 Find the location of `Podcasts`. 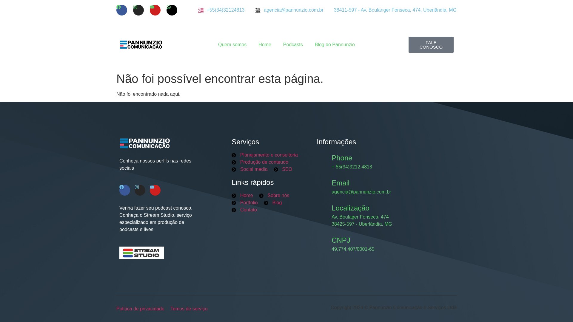

Podcasts is located at coordinates (293, 45).